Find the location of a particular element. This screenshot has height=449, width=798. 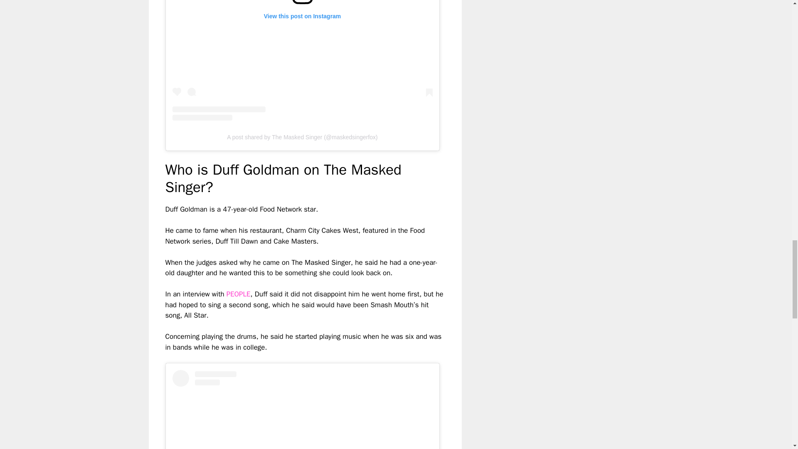

View this post on Instagram is located at coordinates (302, 409).